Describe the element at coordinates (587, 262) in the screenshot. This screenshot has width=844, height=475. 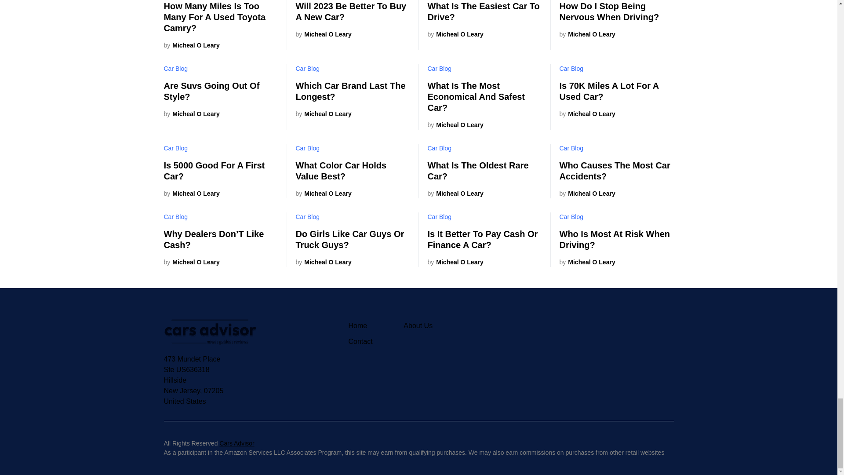
I see `View all posts by Micheal O Leary` at that location.